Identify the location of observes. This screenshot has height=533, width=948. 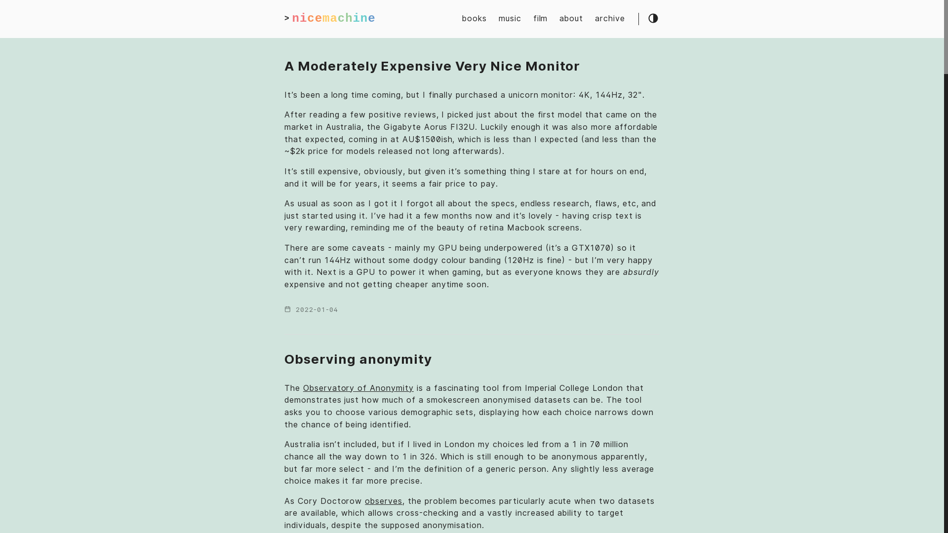
(384, 501).